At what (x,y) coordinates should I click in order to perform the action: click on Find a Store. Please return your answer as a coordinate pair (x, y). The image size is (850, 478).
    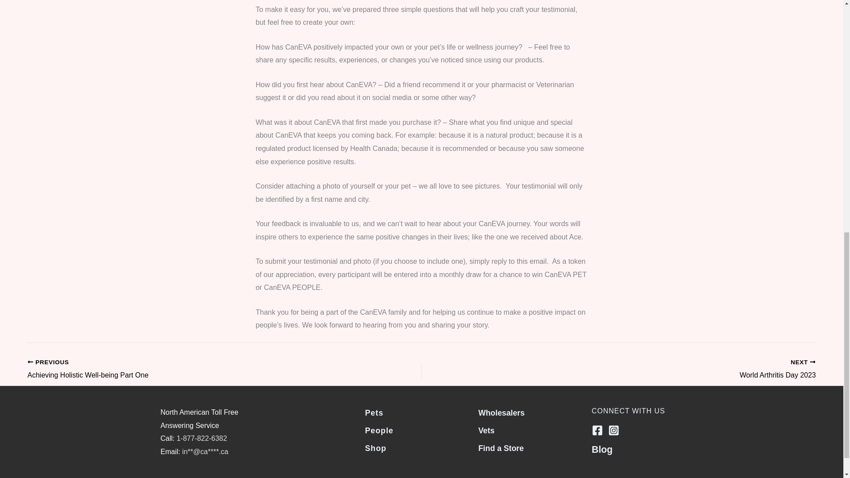
    Looking at the image, I should click on (185, 369).